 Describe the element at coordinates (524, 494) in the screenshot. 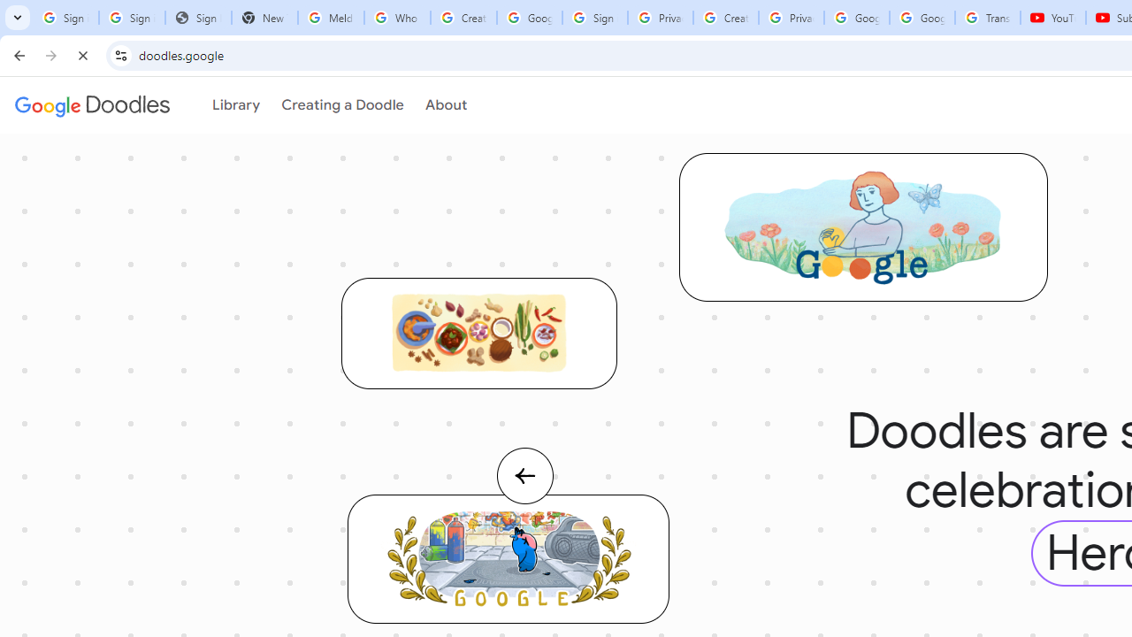

I see `Previous slide` at that location.